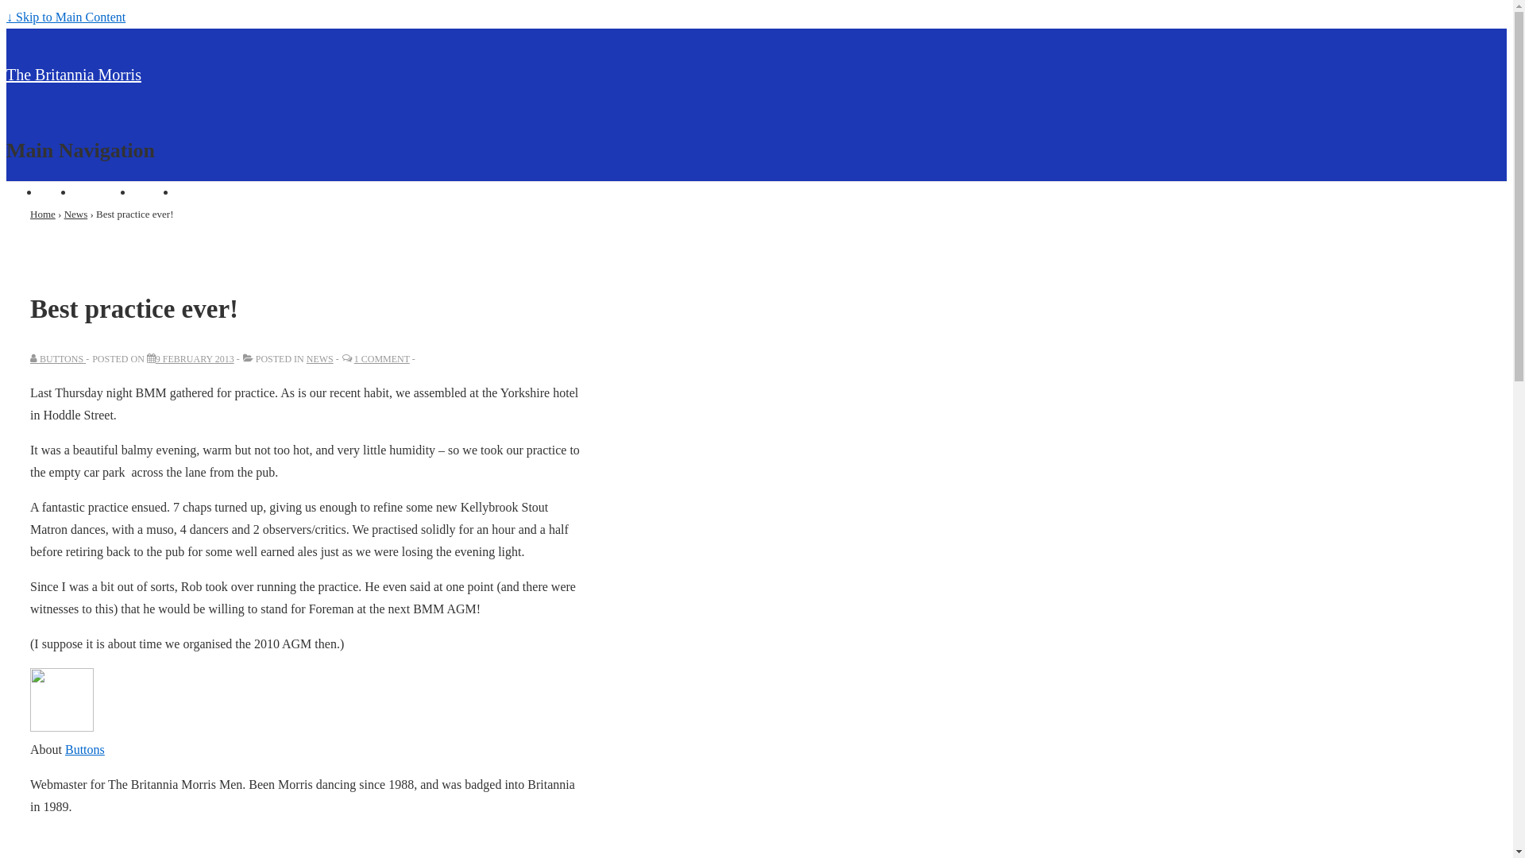 This screenshot has height=858, width=1525. Describe the element at coordinates (76, 214) in the screenshot. I see `News` at that location.